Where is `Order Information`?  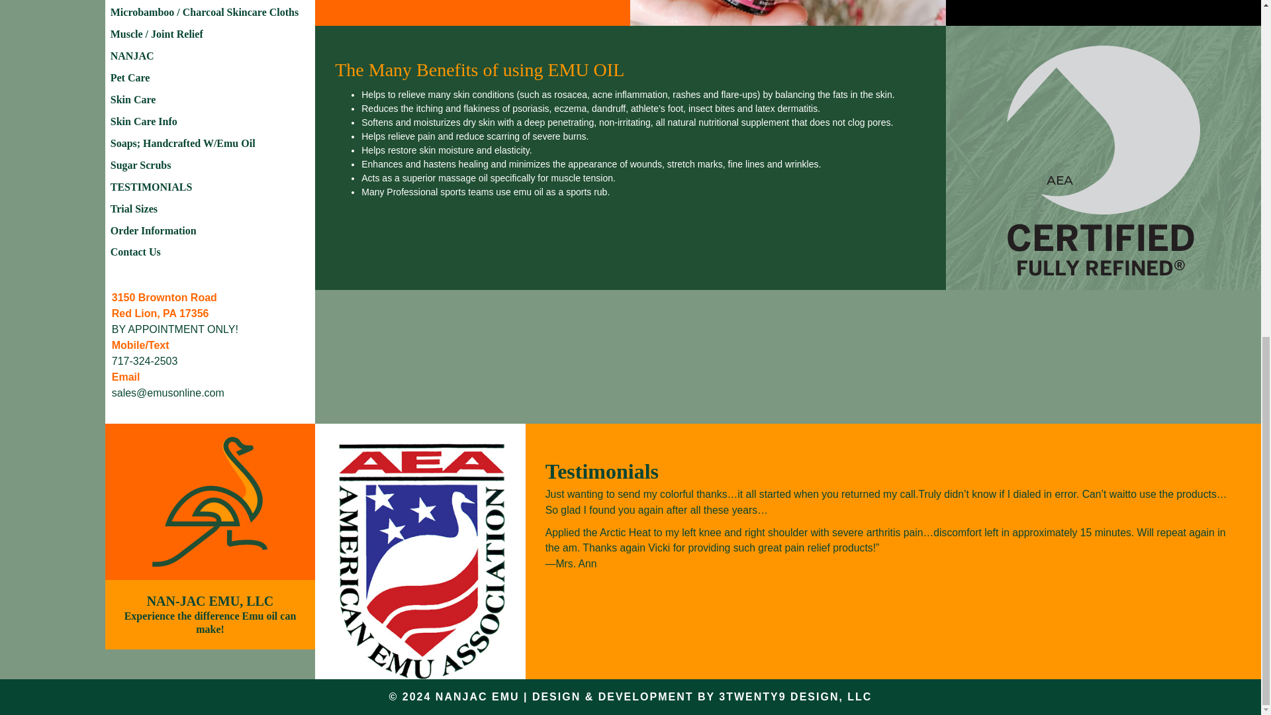 Order Information is located at coordinates (211, 230).